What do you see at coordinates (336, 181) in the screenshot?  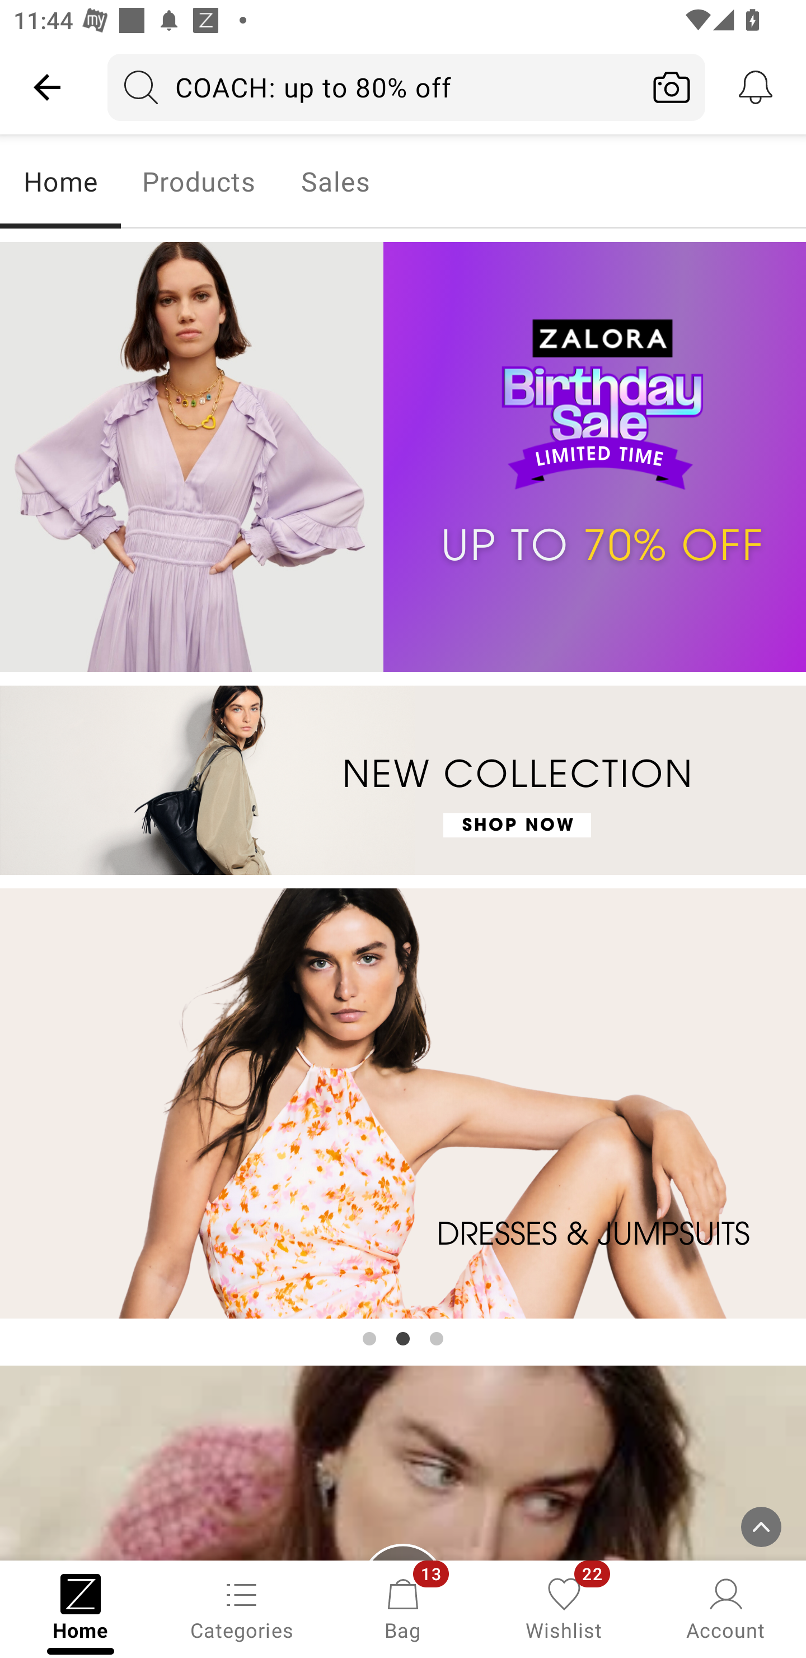 I see `Sales` at bounding box center [336, 181].